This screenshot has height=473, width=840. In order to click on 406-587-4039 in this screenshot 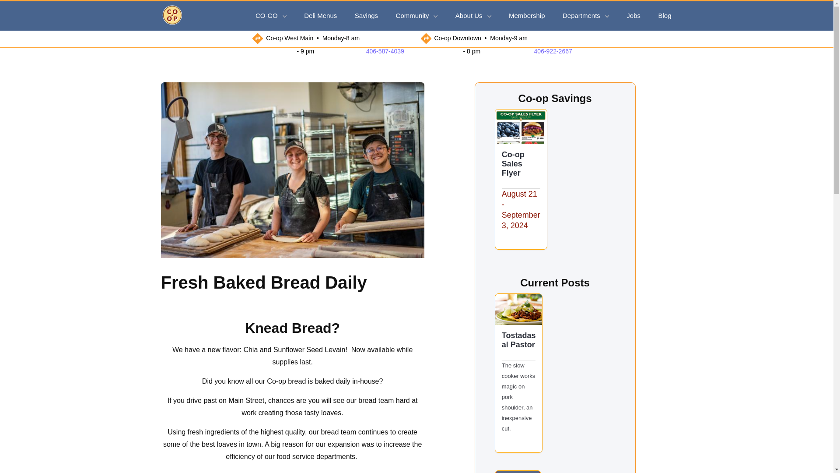, I will do `click(385, 51)`.